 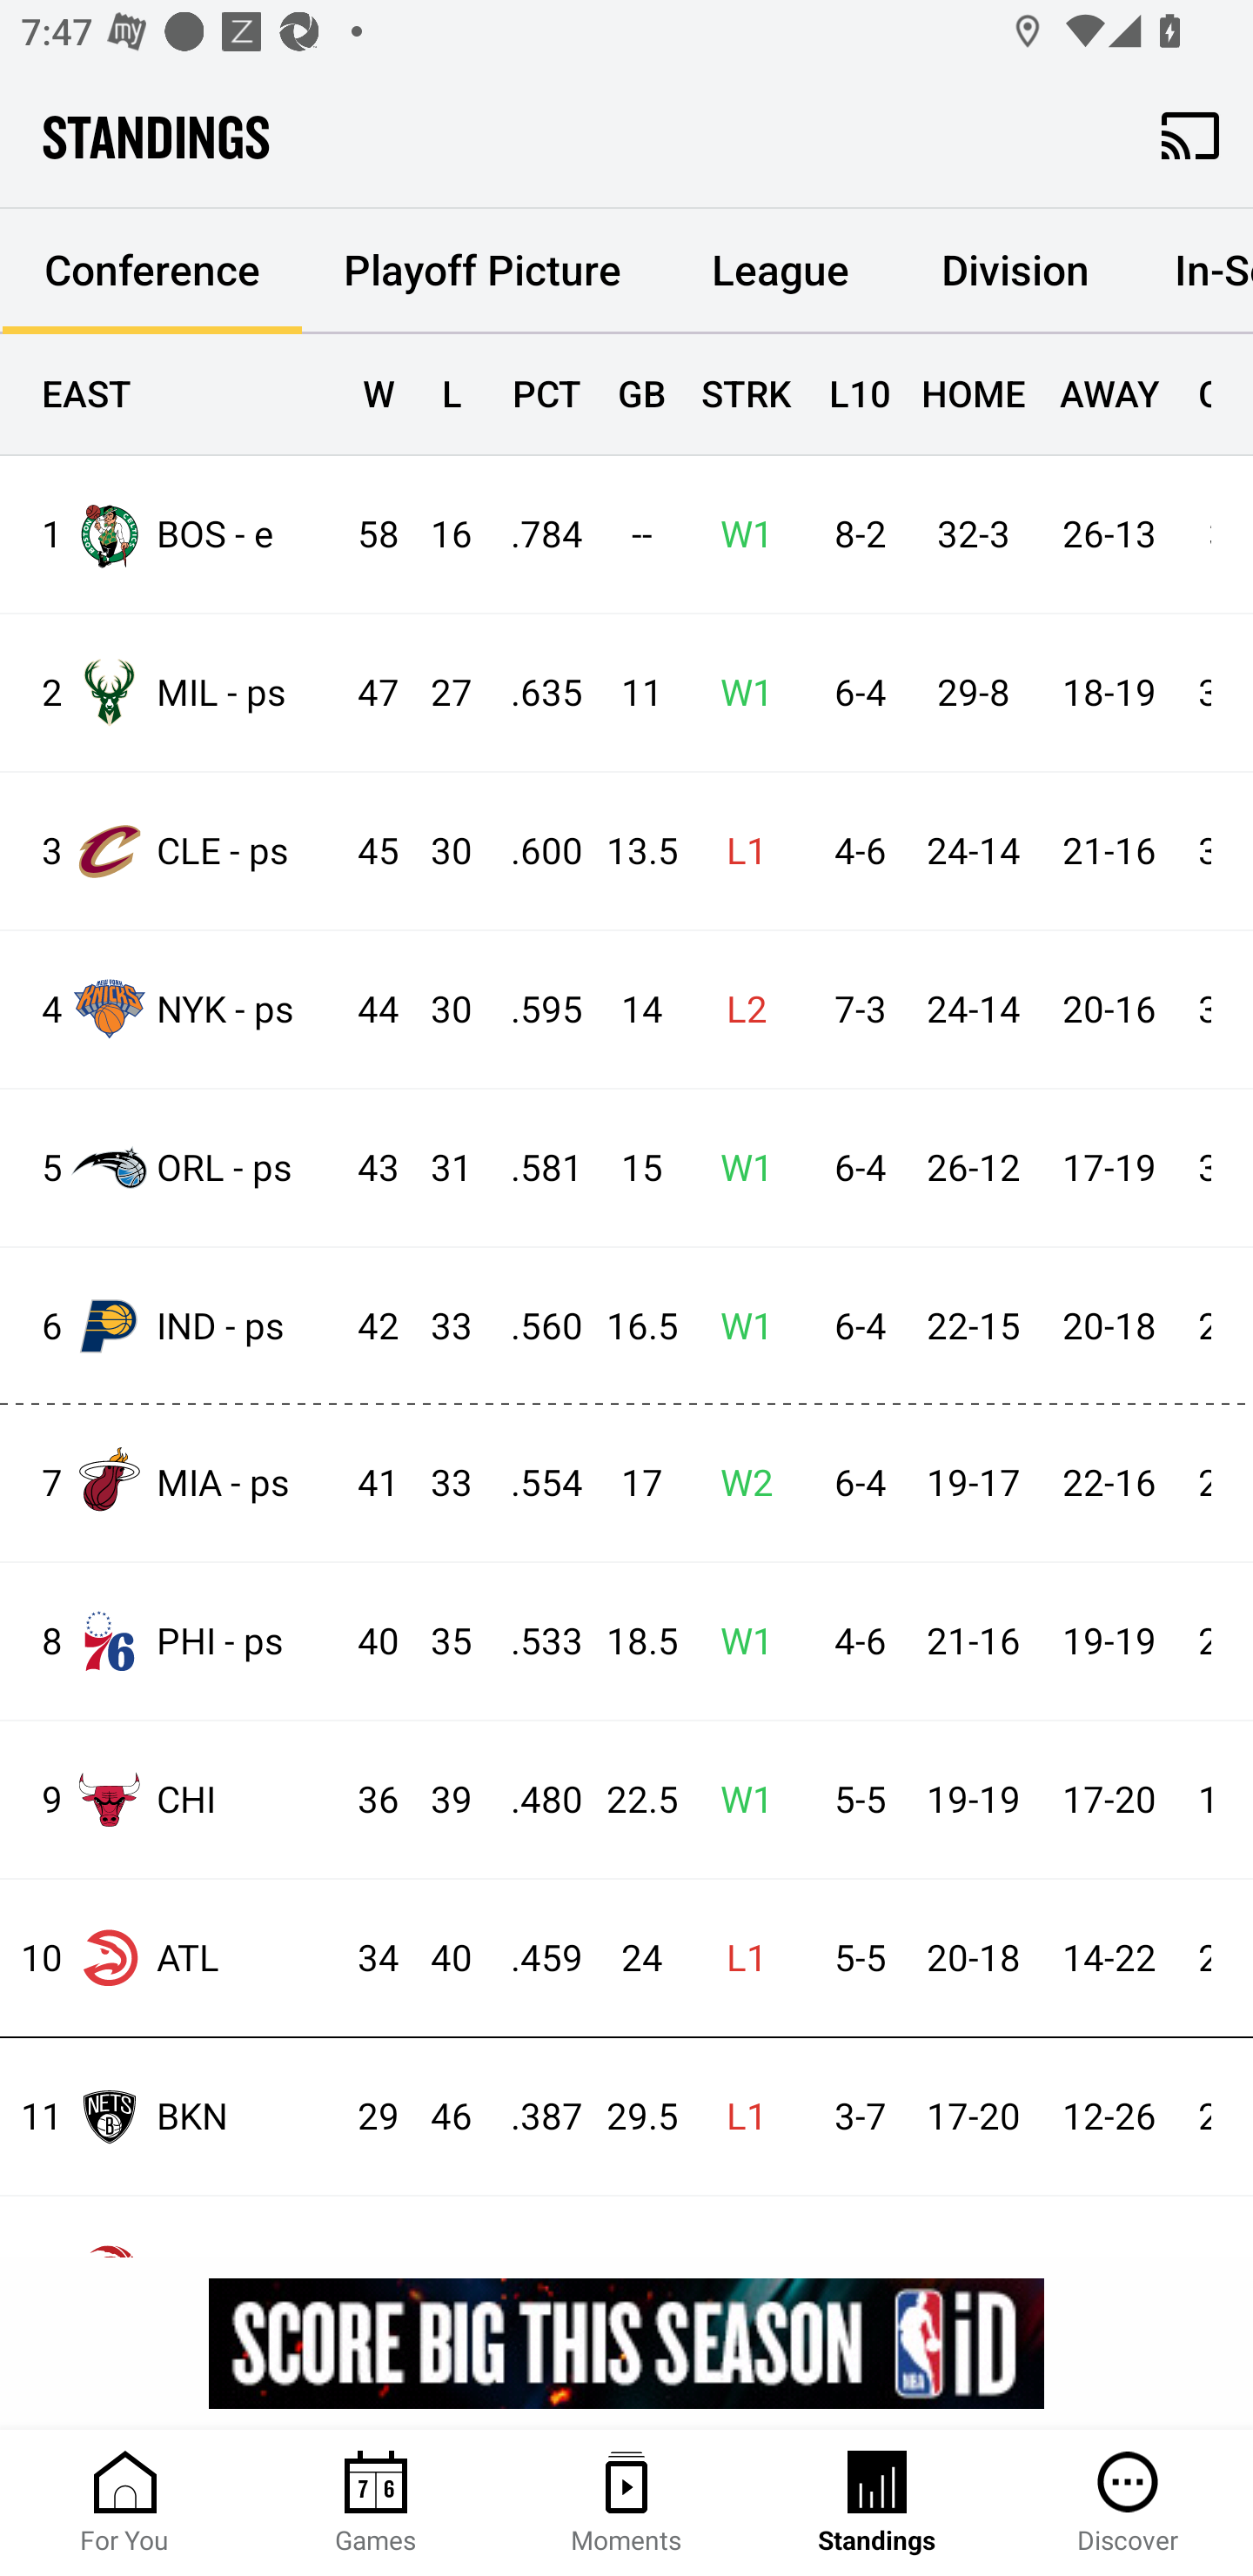 What do you see at coordinates (171, 1482) in the screenshot?
I see `7 MIA - ps` at bounding box center [171, 1482].